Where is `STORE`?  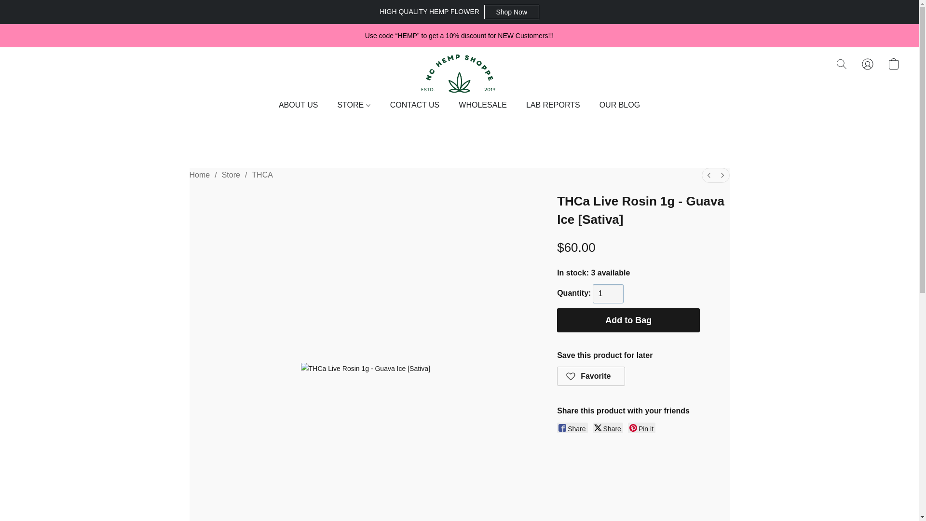
STORE is located at coordinates (354, 105).